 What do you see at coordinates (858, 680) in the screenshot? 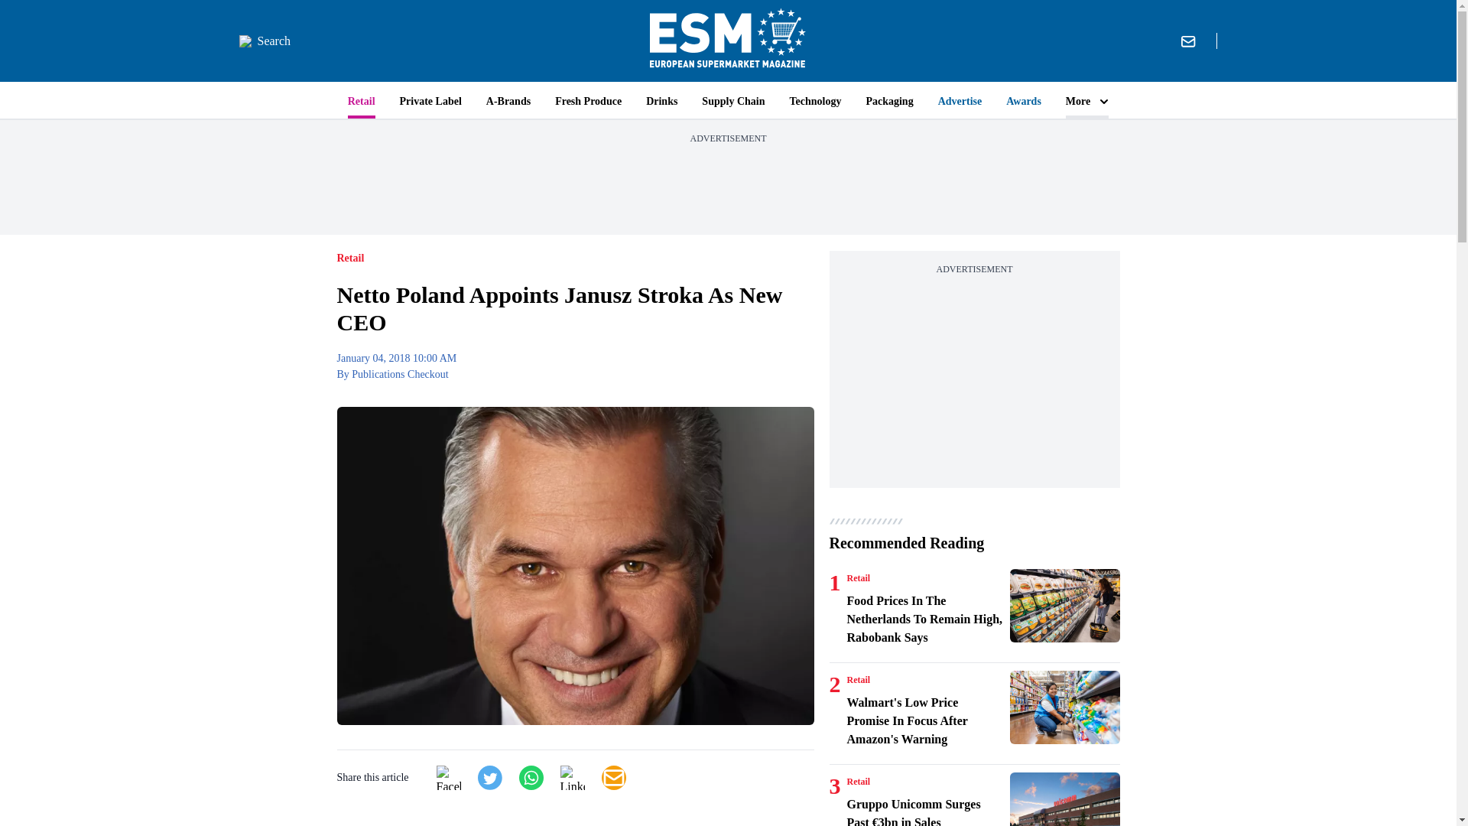
I see `Retail` at bounding box center [858, 680].